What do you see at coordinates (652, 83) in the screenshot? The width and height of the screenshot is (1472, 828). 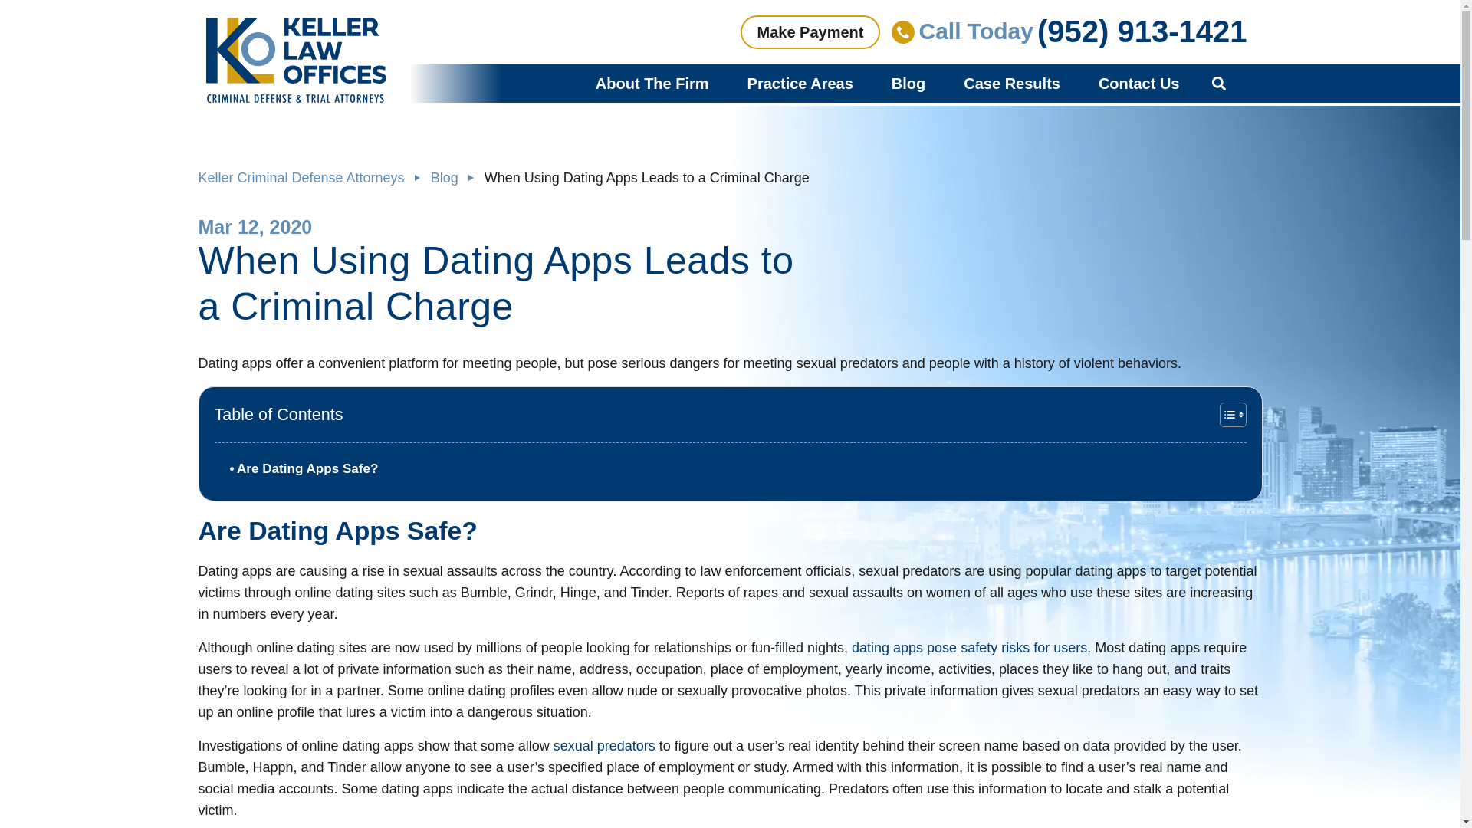 I see `About The Firm` at bounding box center [652, 83].